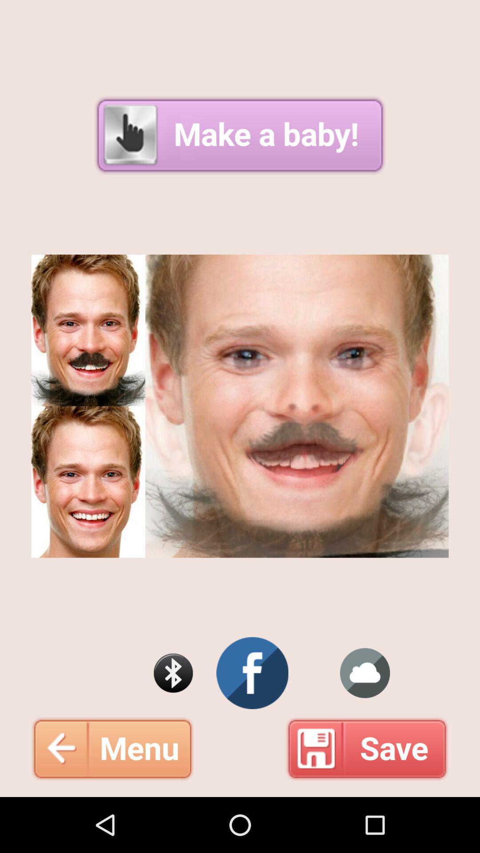 This screenshot has height=853, width=480. What do you see at coordinates (240, 135) in the screenshot?
I see `press make a baby! icon` at bounding box center [240, 135].